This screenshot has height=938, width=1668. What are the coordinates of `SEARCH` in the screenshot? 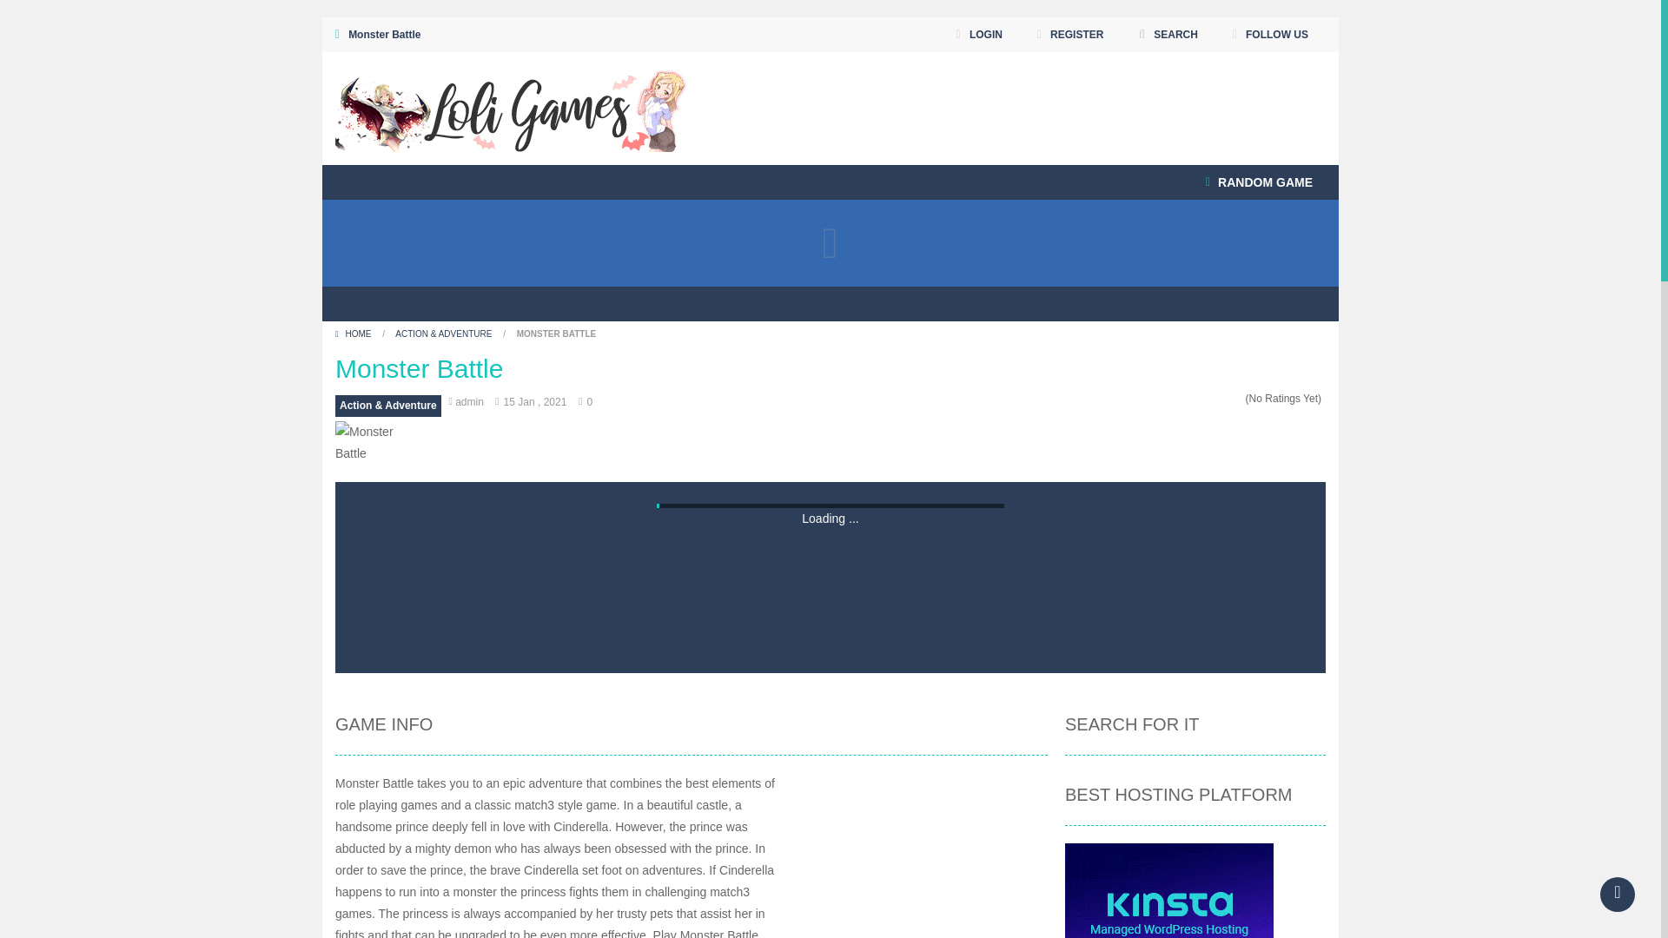 It's located at (1168, 35).